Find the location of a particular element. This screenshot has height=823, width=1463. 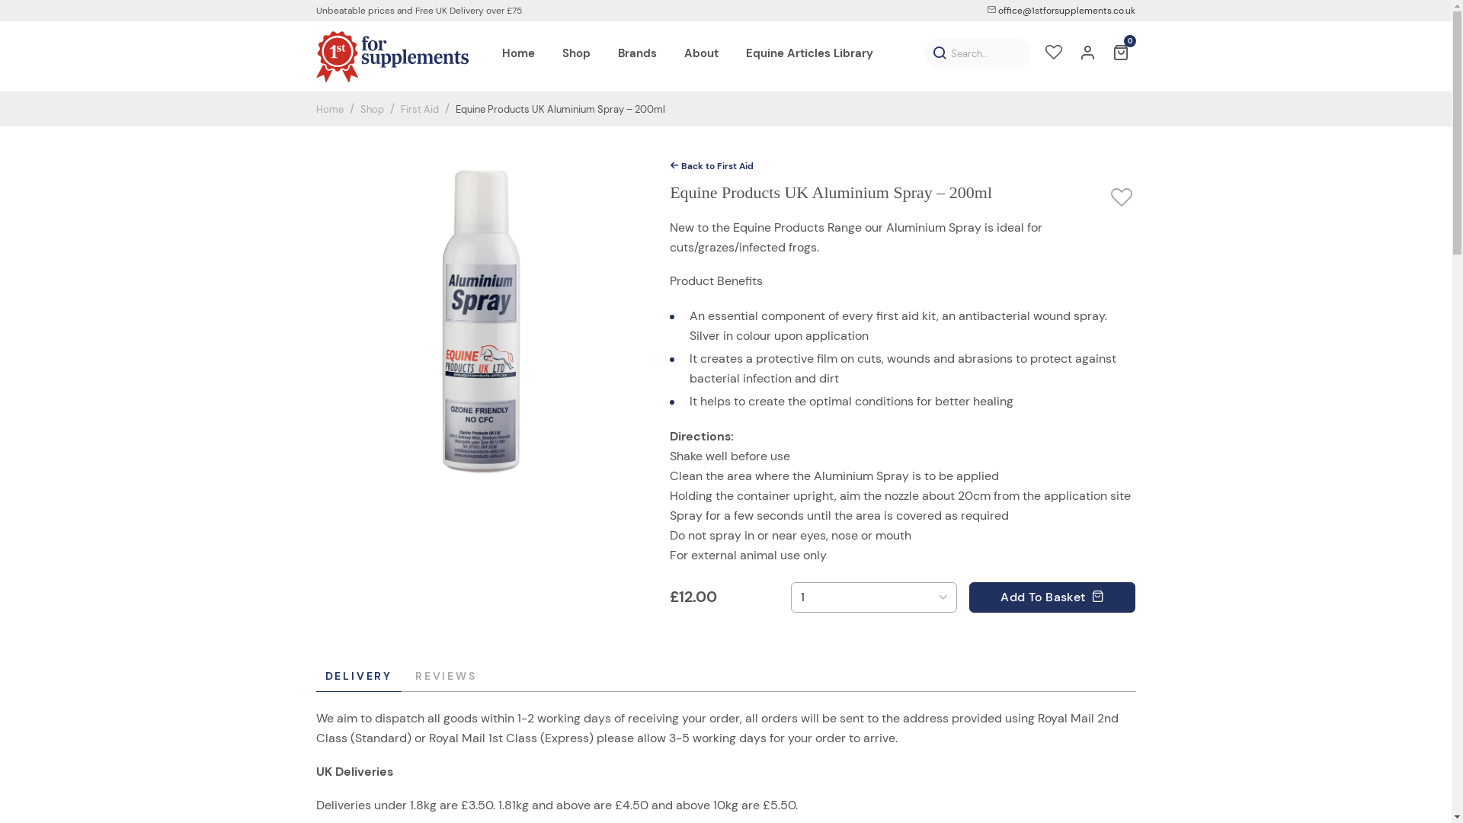

office@1stforsupplements.co.uk is located at coordinates (1061, 11).